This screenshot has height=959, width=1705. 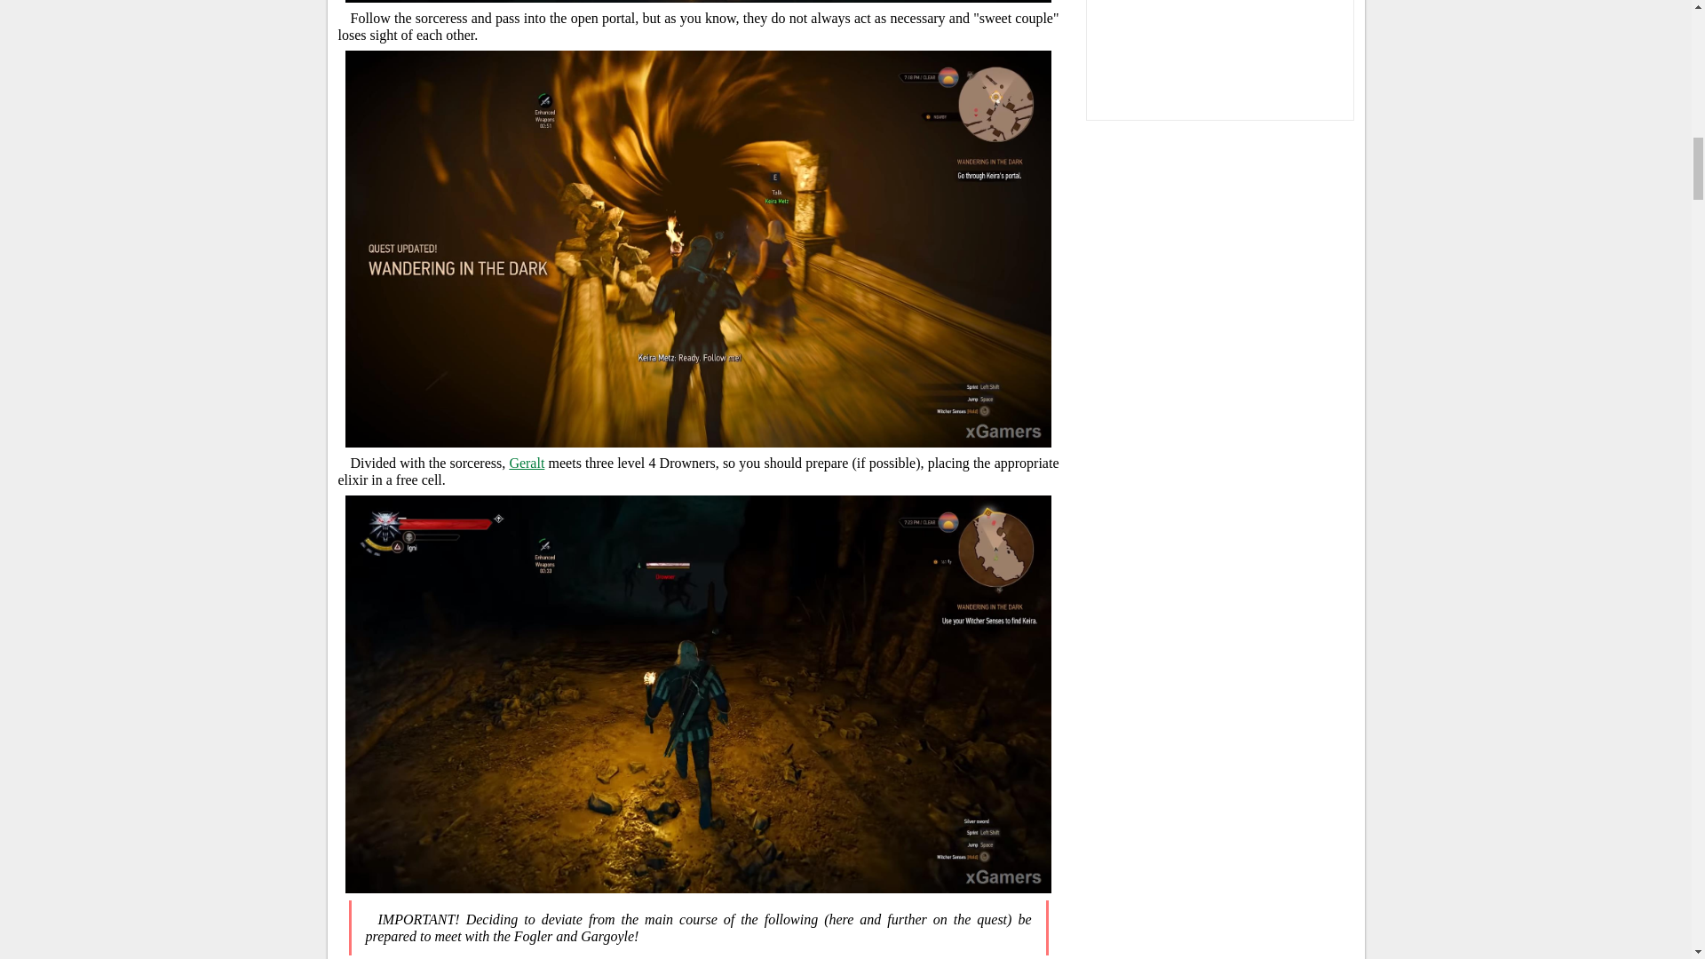 What do you see at coordinates (526, 464) in the screenshot?
I see `Geralt` at bounding box center [526, 464].